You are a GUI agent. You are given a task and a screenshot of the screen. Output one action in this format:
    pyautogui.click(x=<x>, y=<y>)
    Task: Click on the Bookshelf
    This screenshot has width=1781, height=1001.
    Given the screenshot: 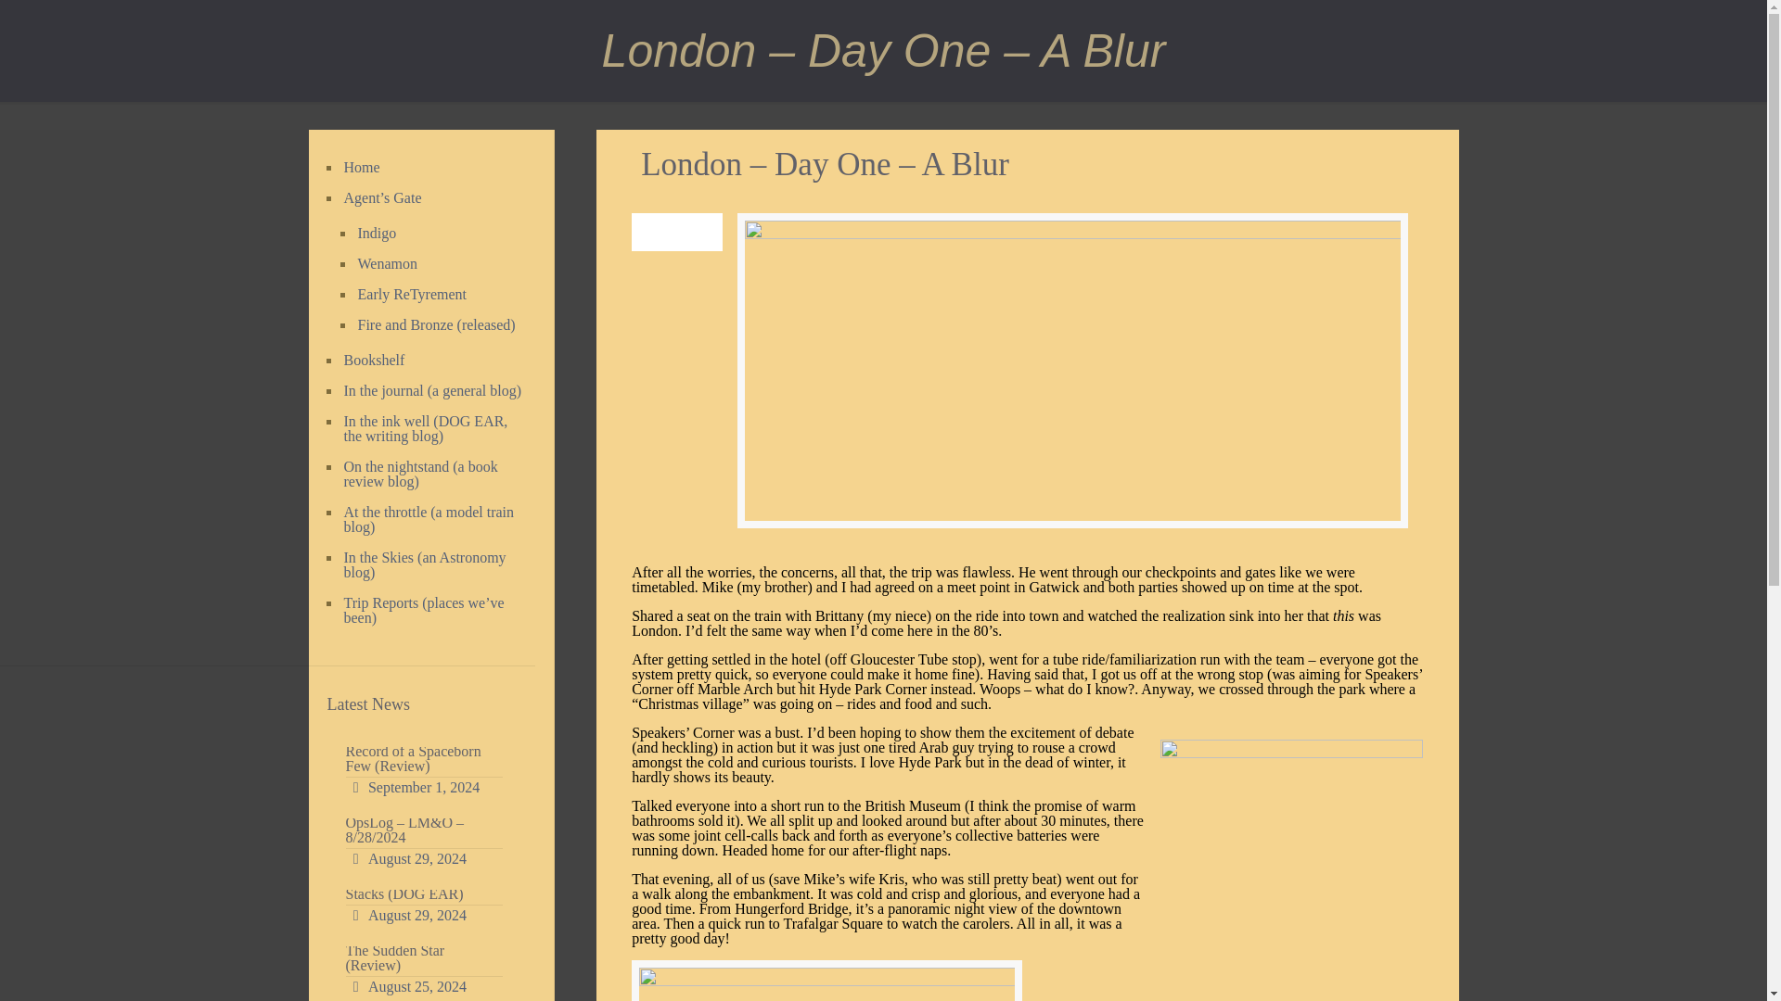 What is the action you would take?
    pyautogui.click(x=433, y=361)
    